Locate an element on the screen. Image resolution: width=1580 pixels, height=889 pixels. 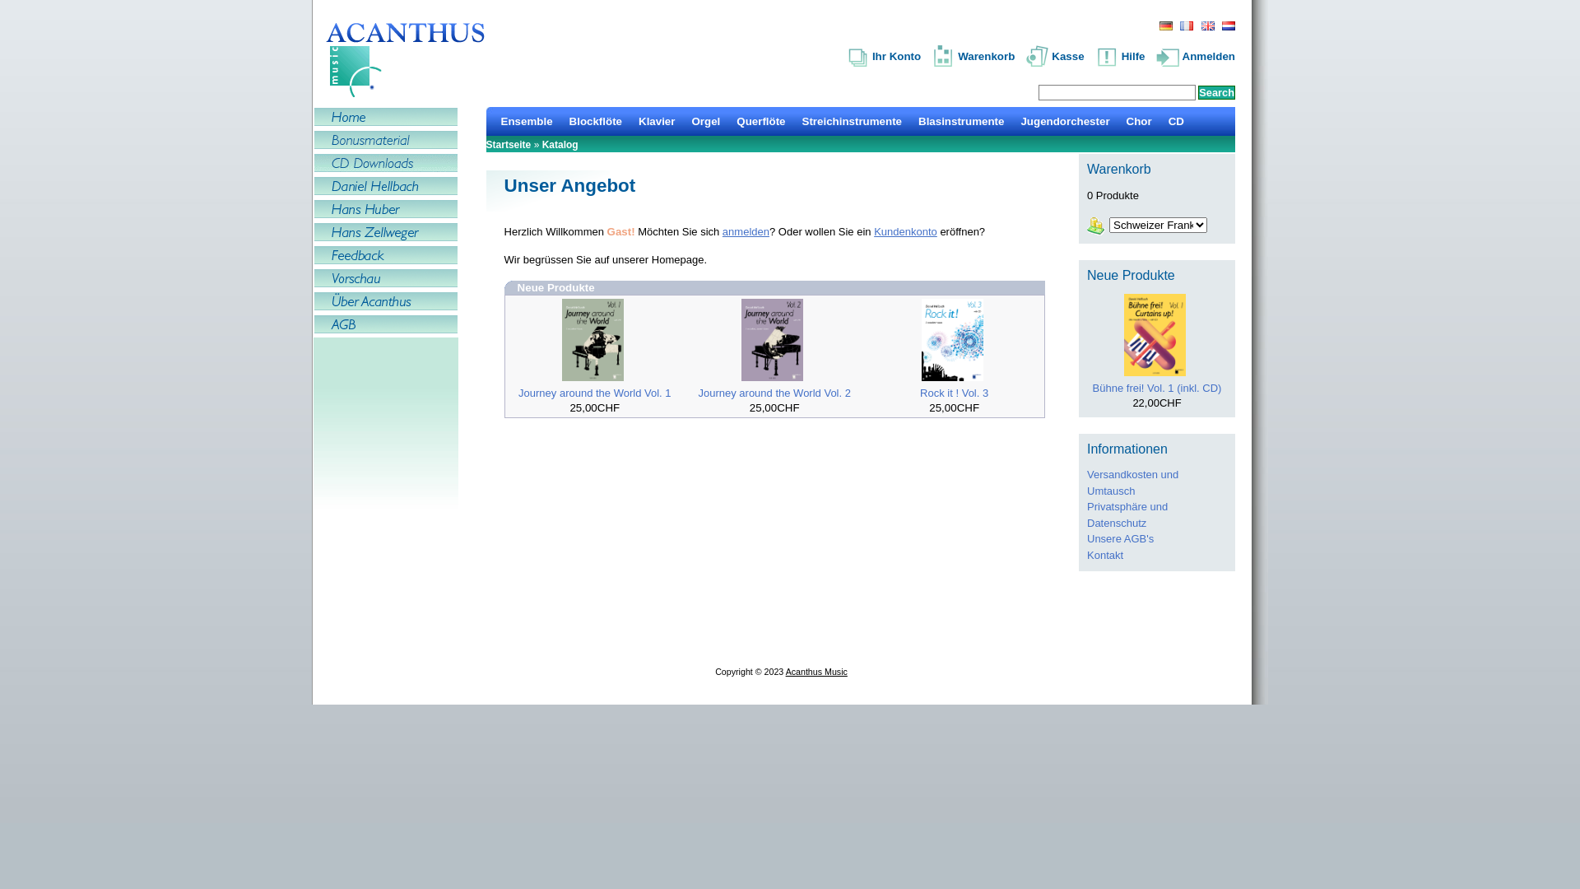
Orgel is located at coordinates (706, 122).